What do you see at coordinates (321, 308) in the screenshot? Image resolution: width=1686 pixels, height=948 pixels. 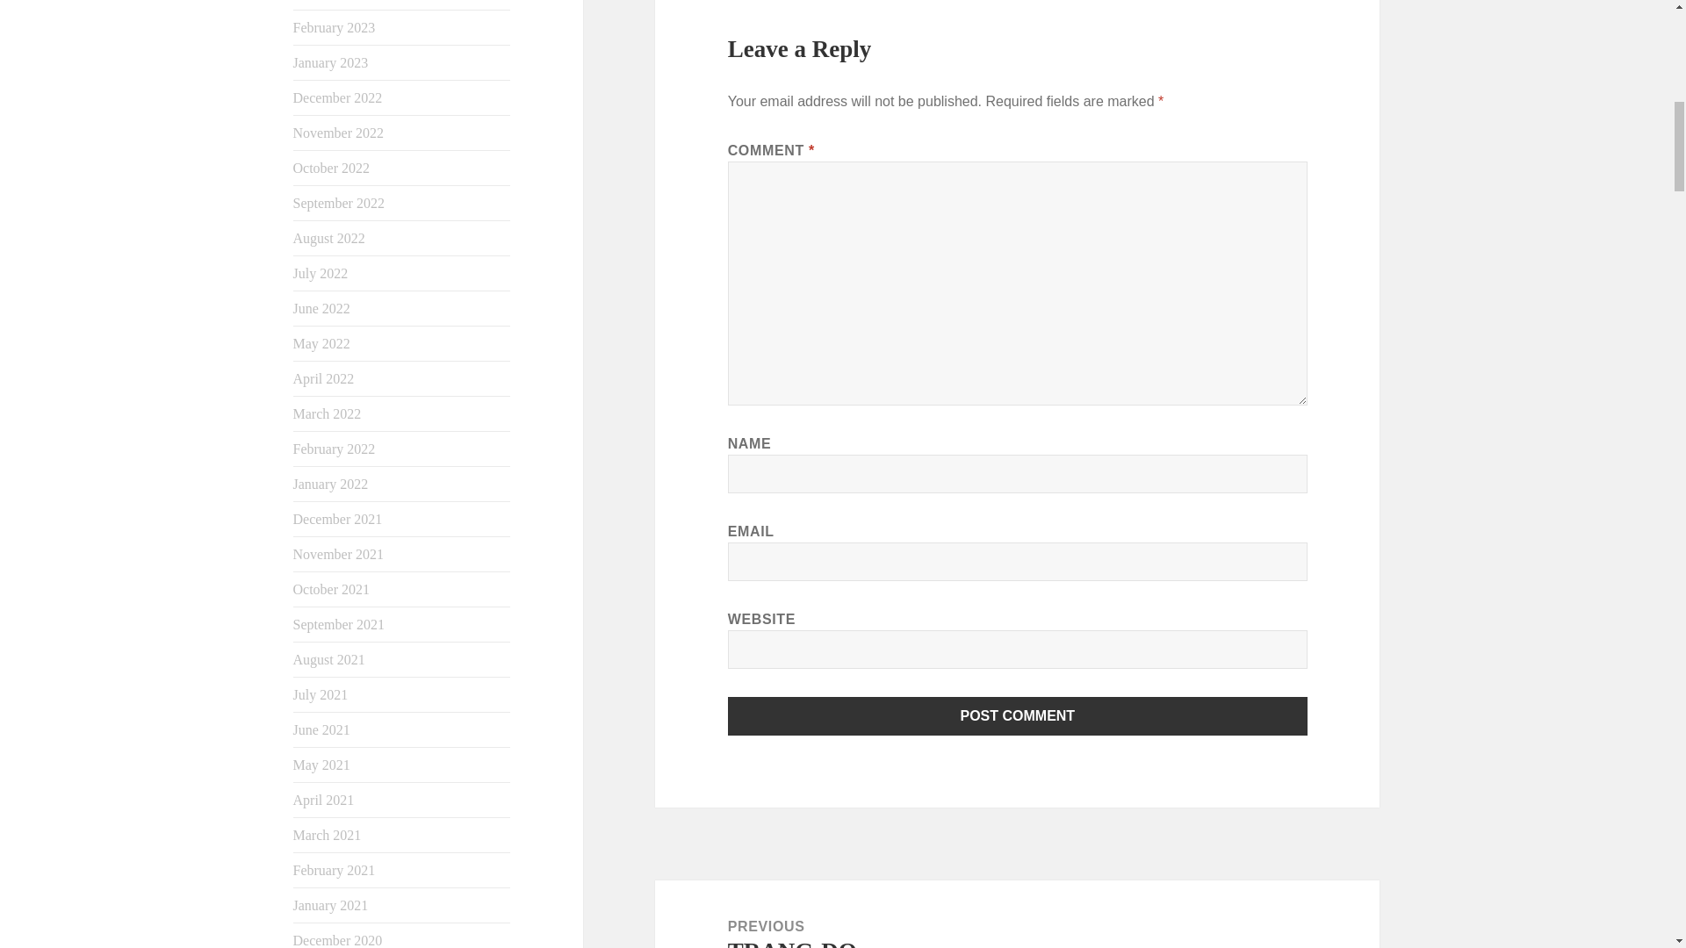 I see `June 2022` at bounding box center [321, 308].